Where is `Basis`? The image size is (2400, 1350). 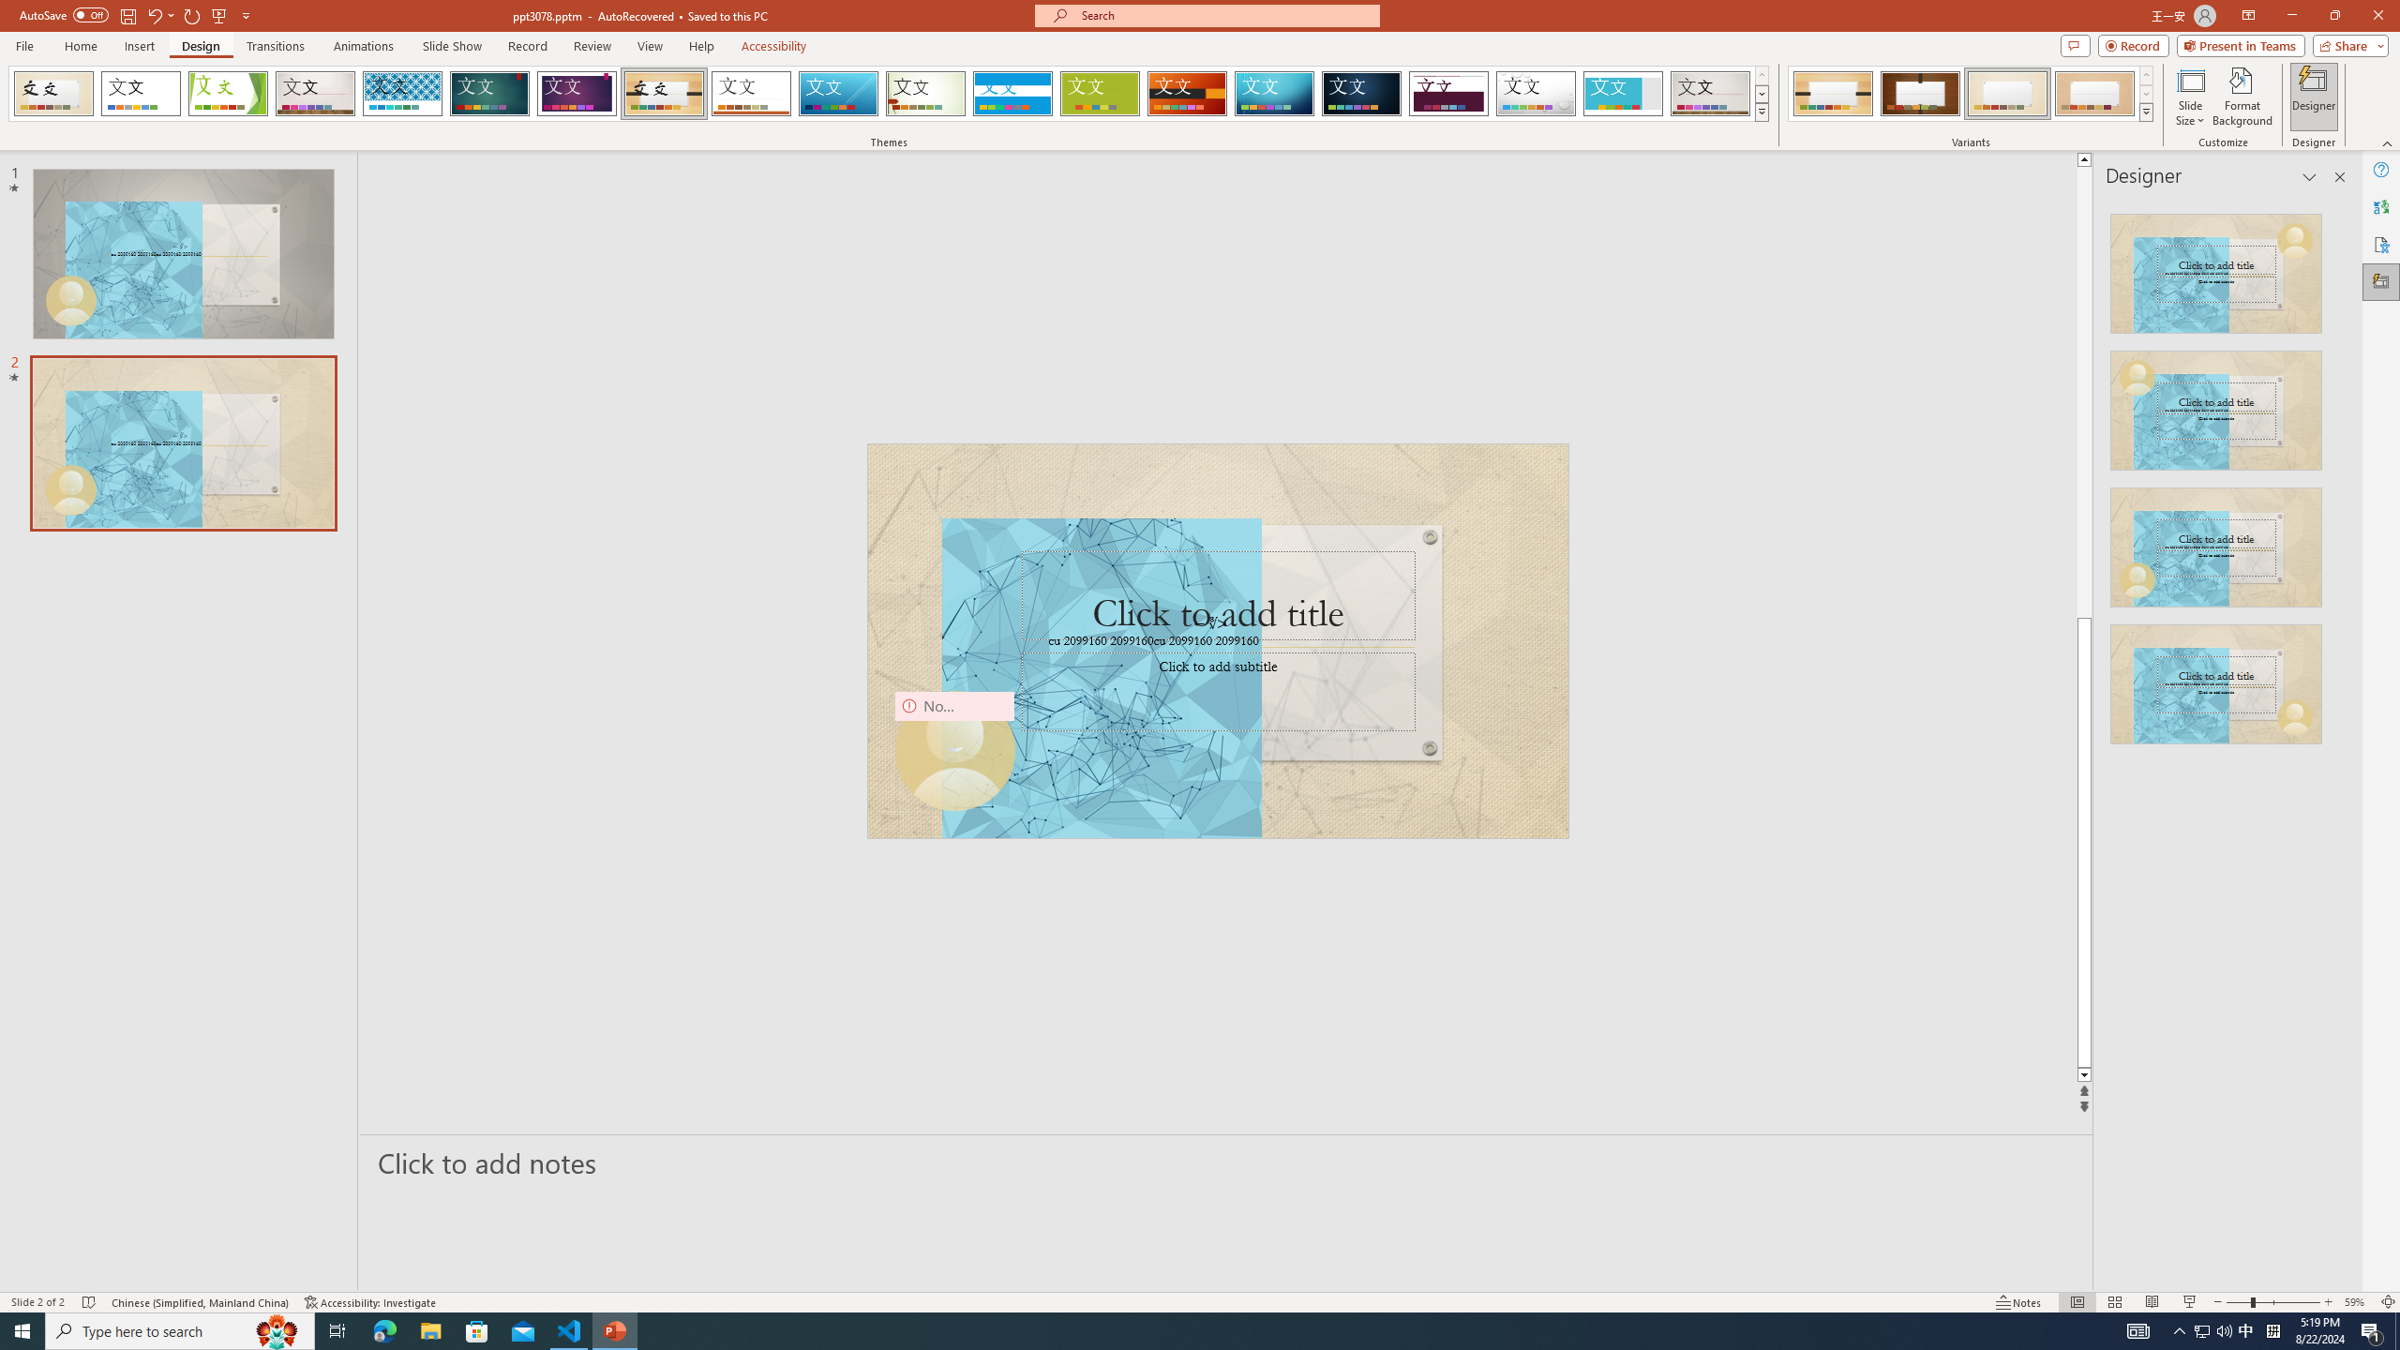
Basis is located at coordinates (1101, 94).